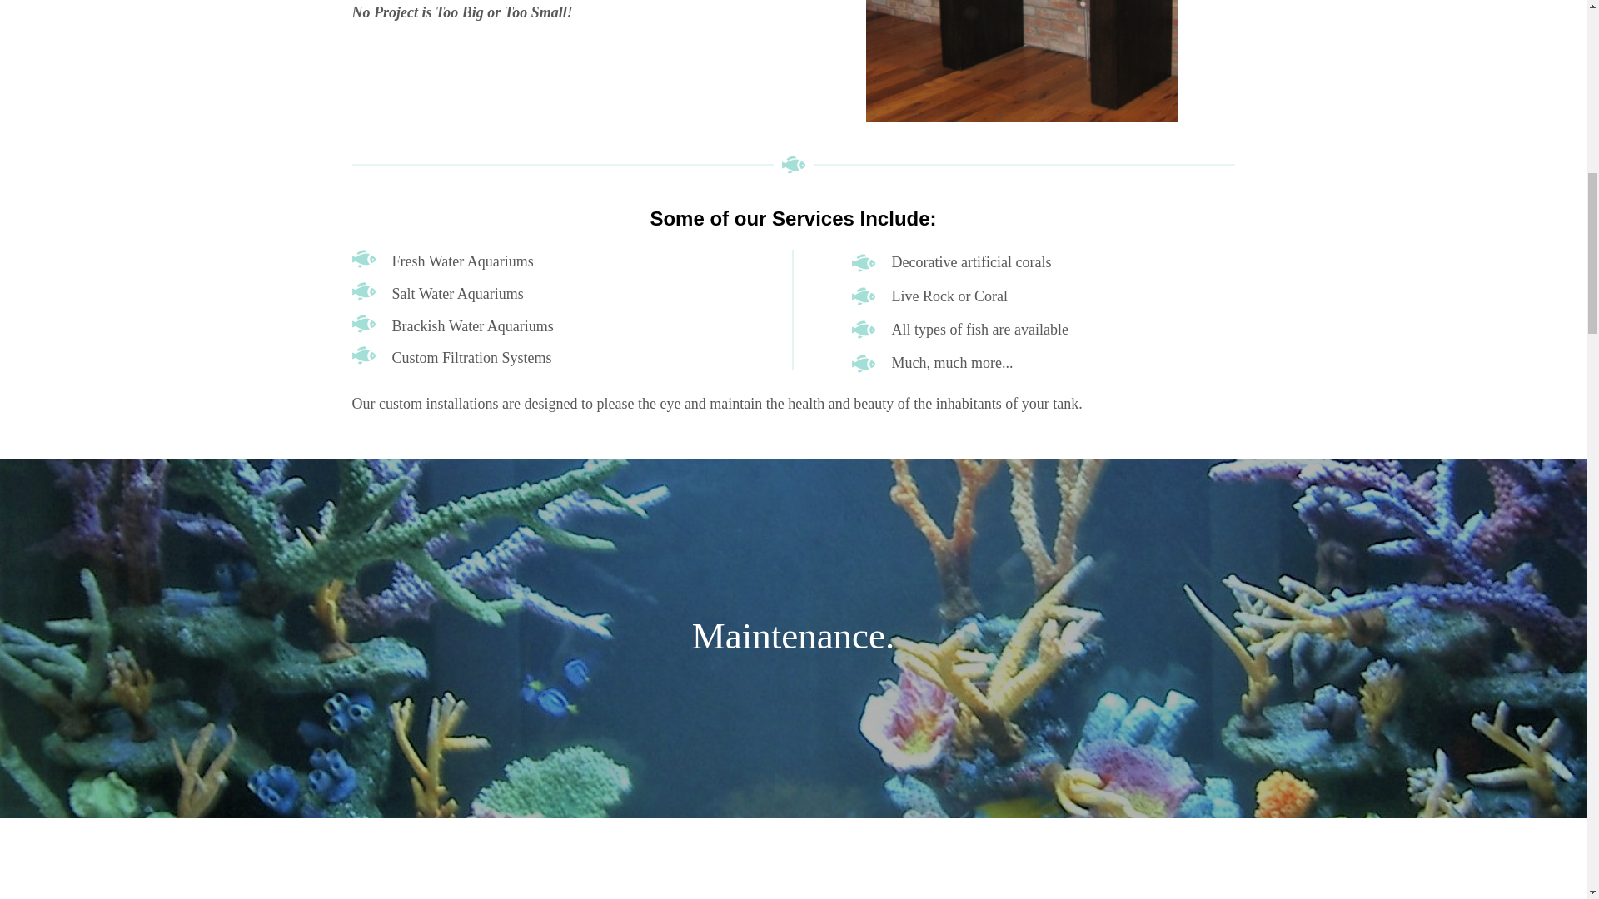 The height and width of the screenshot is (899, 1599). What do you see at coordinates (863, 363) in the screenshot?
I see `Aquarius Aquariums` at bounding box center [863, 363].